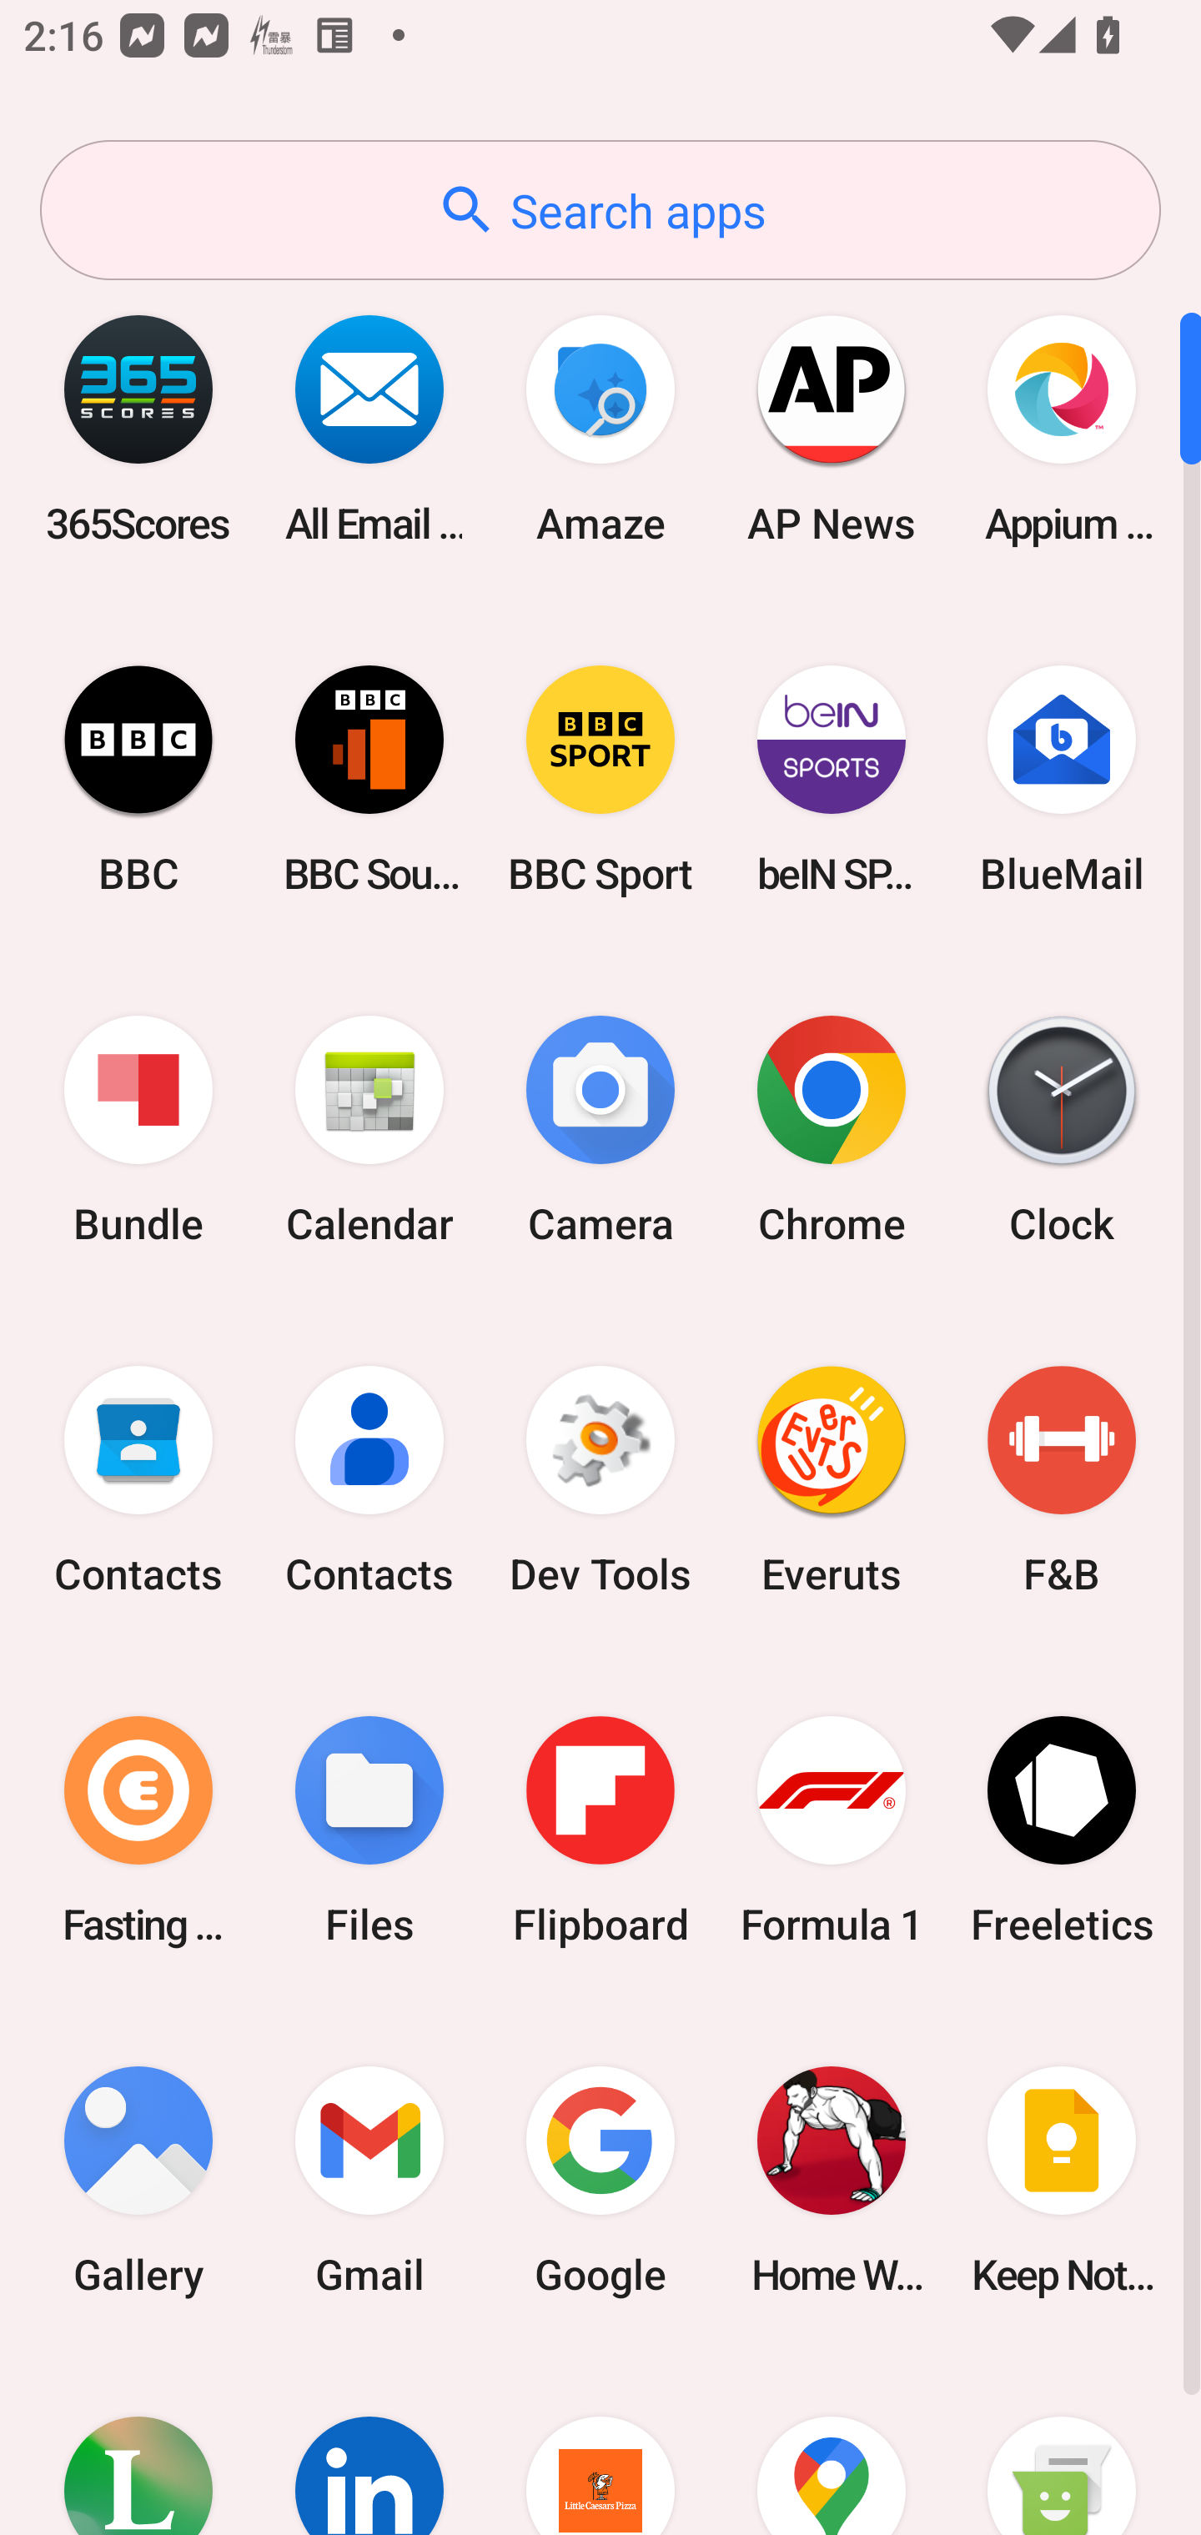  Describe the element at coordinates (369, 1830) in the screenshot. I see `Files` at that location.